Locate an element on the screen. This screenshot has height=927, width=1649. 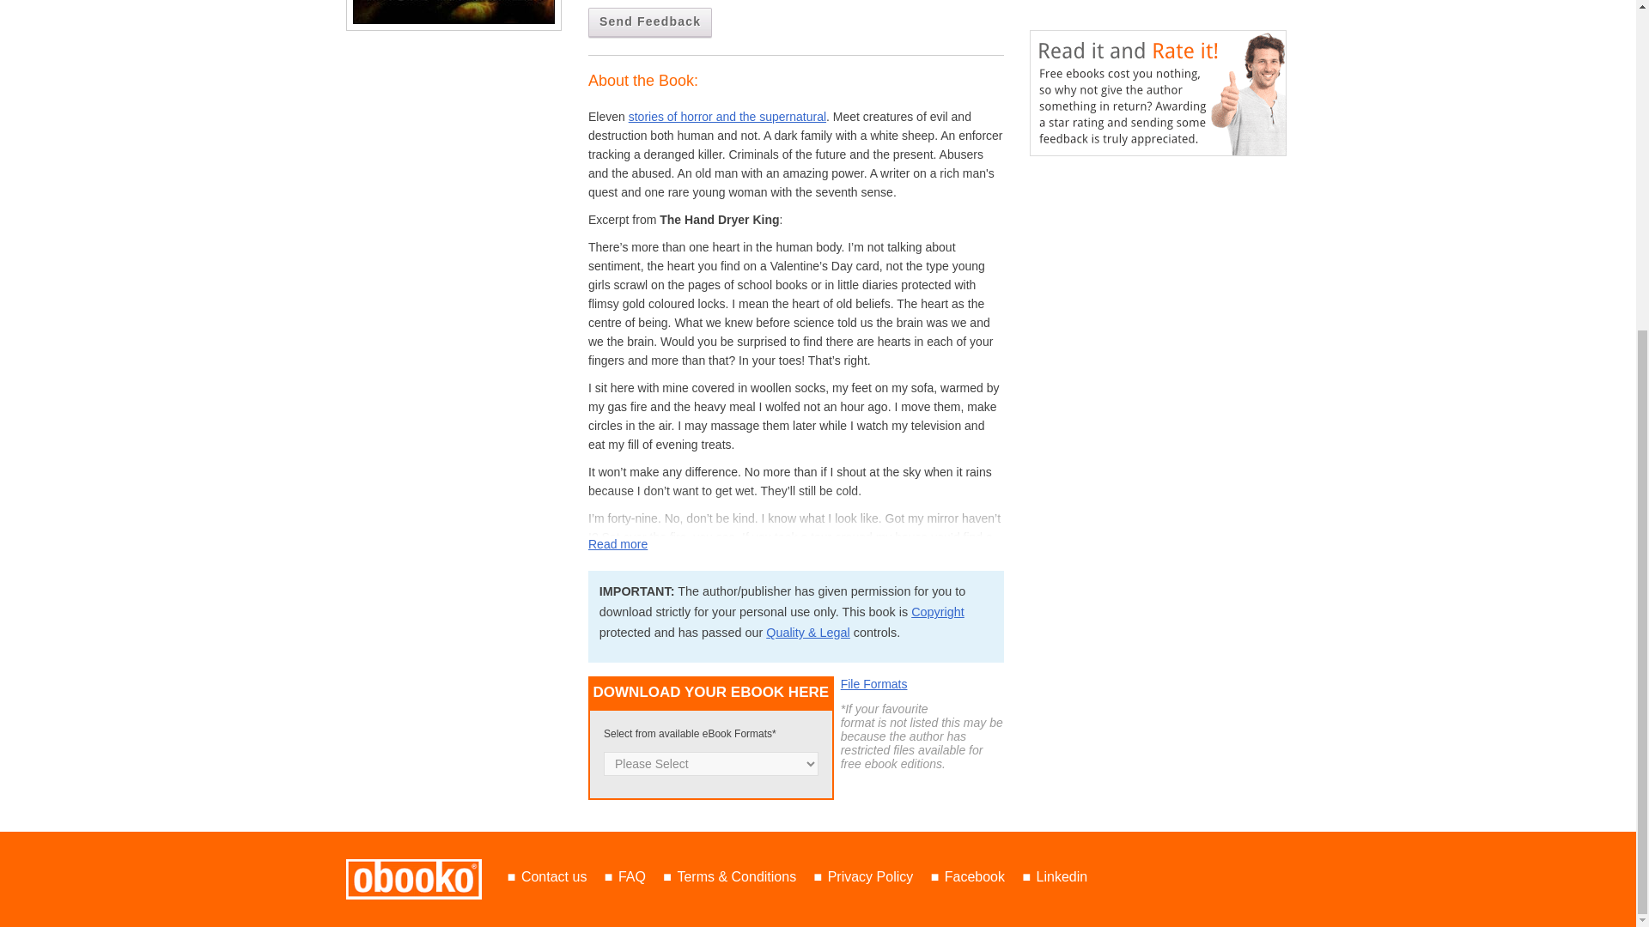
Protected by Copyright is located at coordinates (938, 612).